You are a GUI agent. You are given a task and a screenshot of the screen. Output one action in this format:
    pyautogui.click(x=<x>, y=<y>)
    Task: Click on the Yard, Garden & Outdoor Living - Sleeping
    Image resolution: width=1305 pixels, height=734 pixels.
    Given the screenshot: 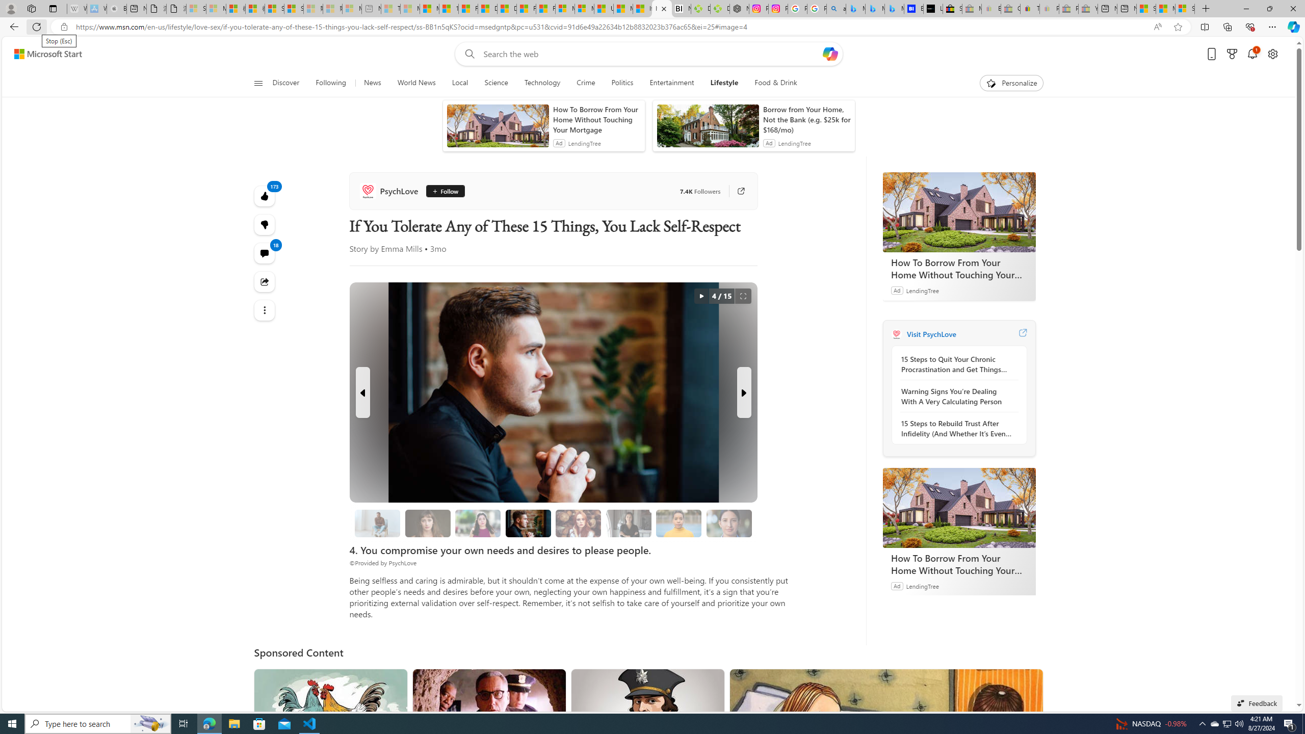 What is the action you would take?
    pyautogui.click(x=1088, y=9)
    